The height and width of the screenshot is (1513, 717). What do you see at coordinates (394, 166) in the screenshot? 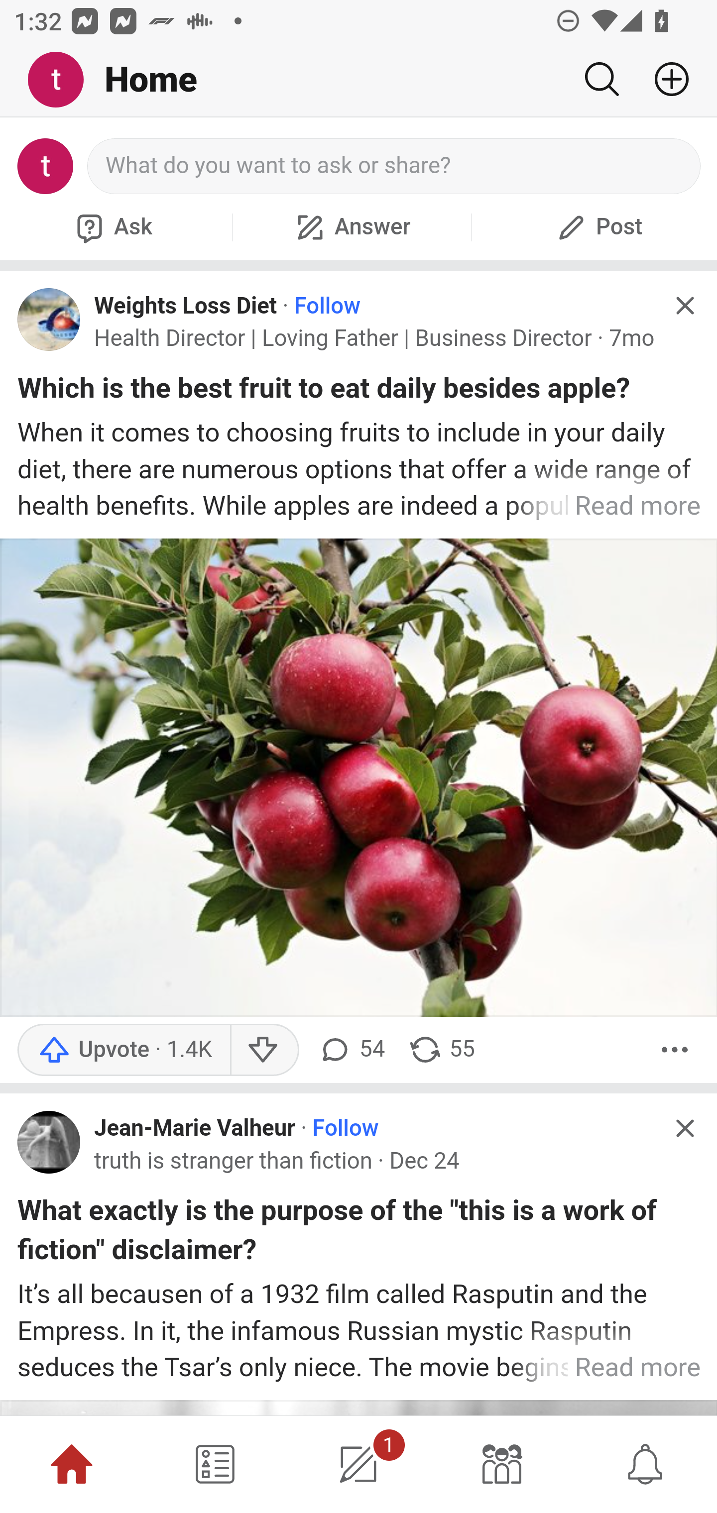
I see `What do you want to ask or share?` at bounding box center [394, 166].